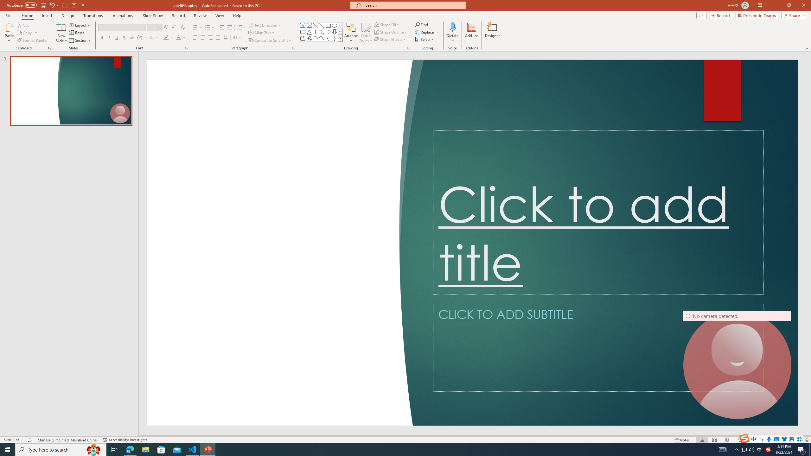 This screenshot has height=456, width=811. I want to click on Shadow, so click(124, 38).